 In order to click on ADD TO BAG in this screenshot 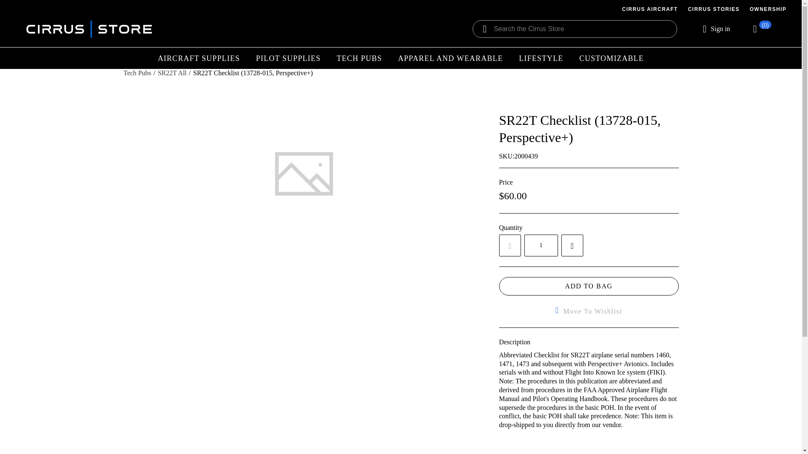, I will do `click(589, 286)`.